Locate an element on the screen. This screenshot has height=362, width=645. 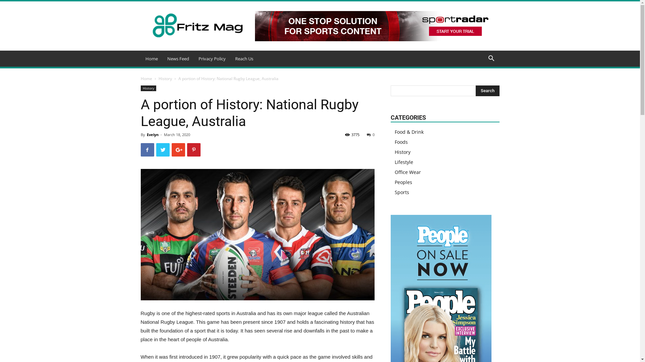
Search is located at coordinates (480, 85).